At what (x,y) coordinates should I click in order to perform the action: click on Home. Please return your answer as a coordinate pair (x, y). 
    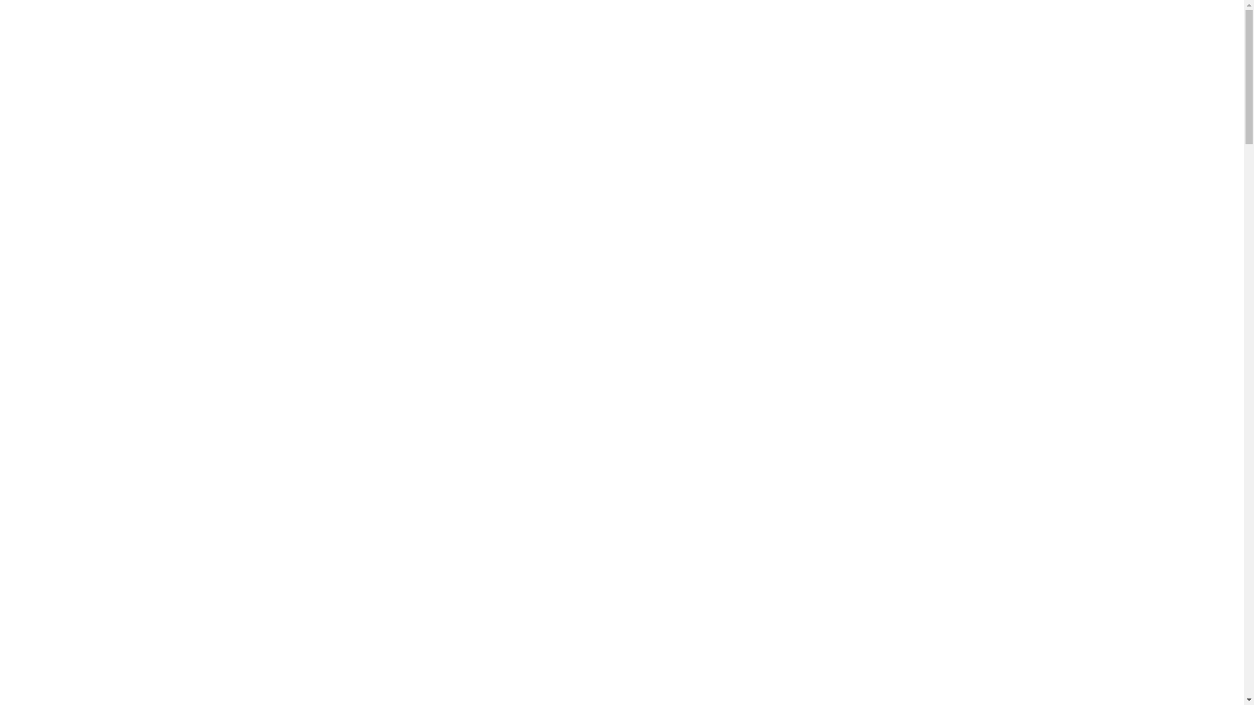
    Looking at the image, I should click on (483, 25).